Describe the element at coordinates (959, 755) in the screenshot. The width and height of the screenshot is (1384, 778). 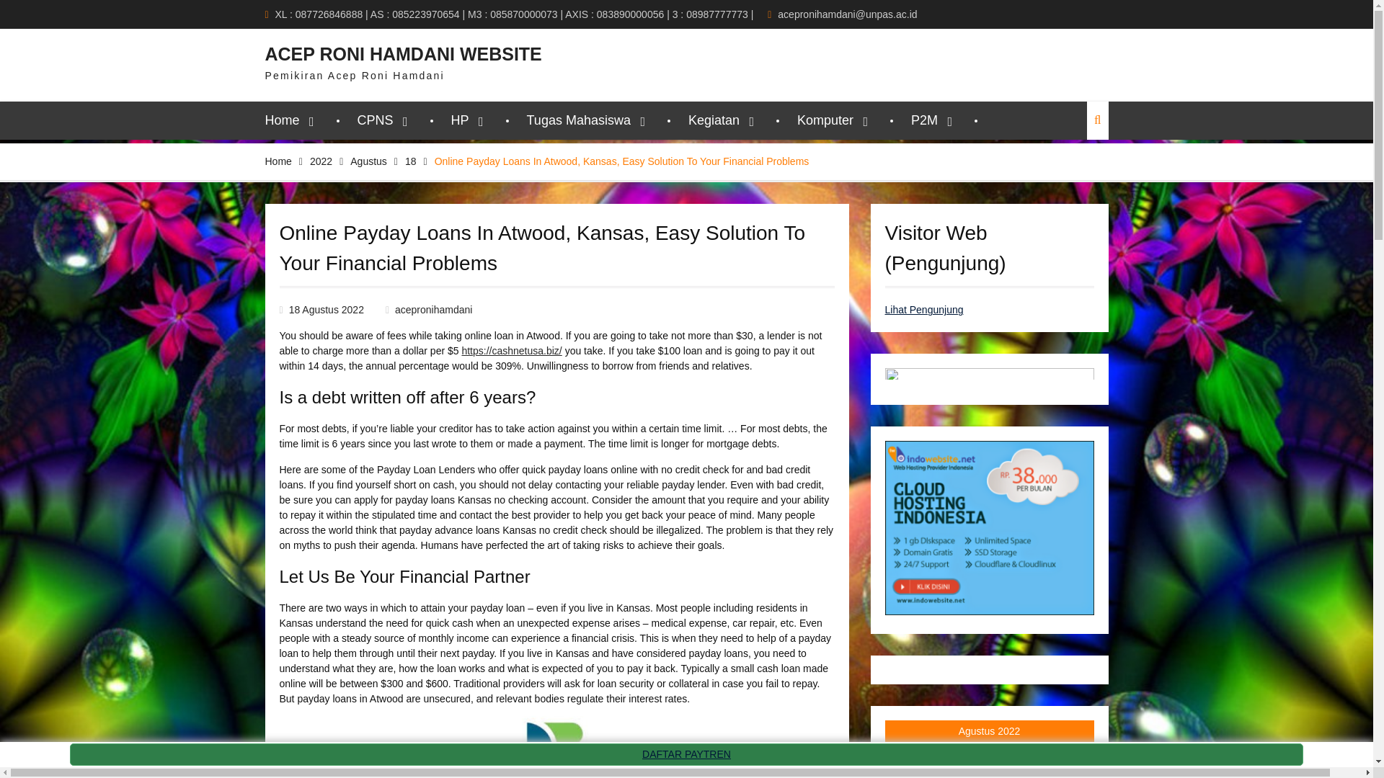
I see `Rabu` at that location.